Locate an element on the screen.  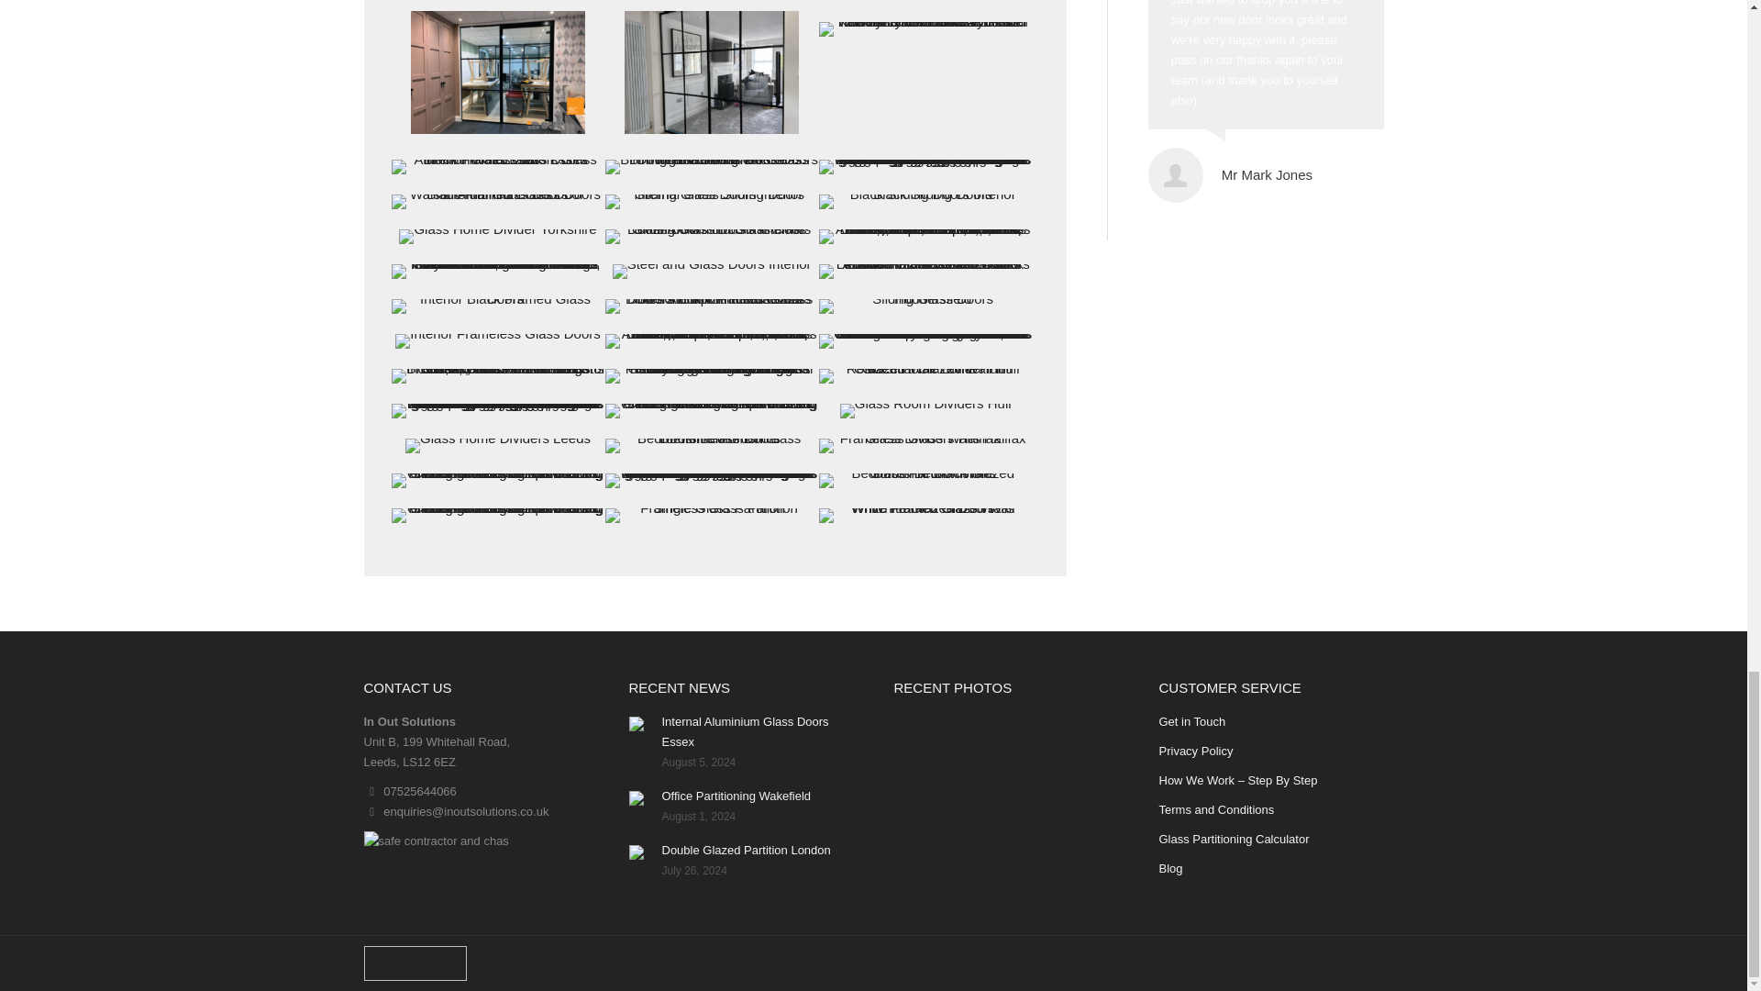
Internal Glass Doors is located at coordinates (497, 72).